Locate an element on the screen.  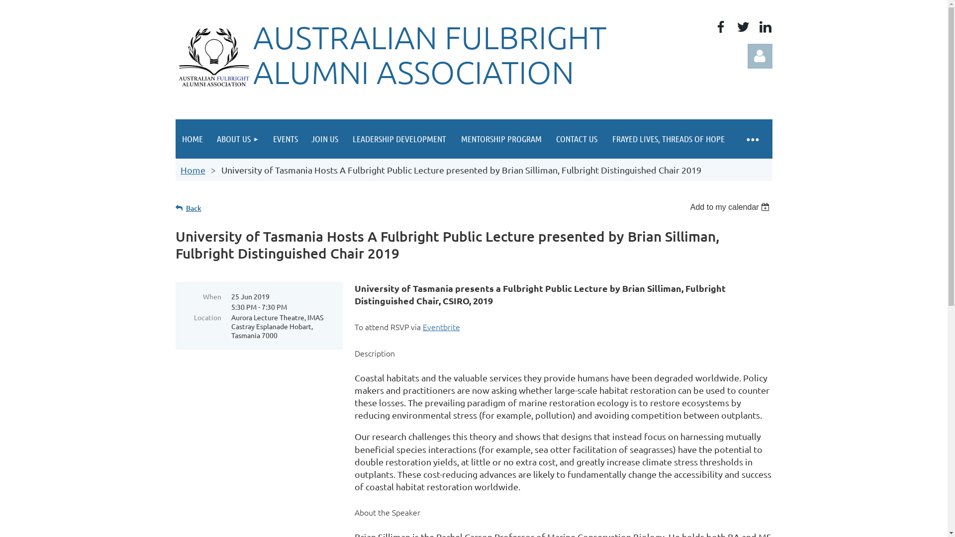
HOME is located at coordinates (192, 139).